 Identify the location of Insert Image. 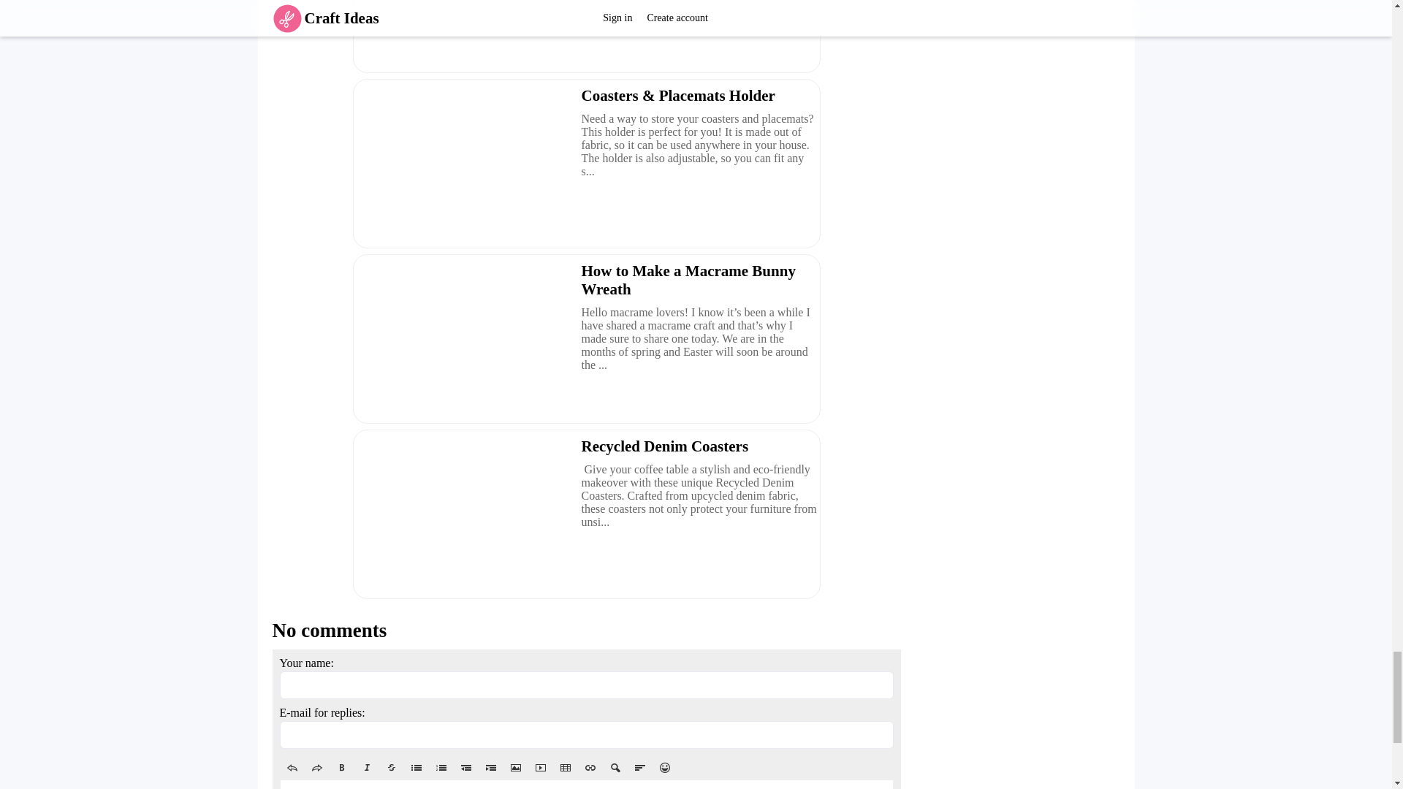
(514, 767).